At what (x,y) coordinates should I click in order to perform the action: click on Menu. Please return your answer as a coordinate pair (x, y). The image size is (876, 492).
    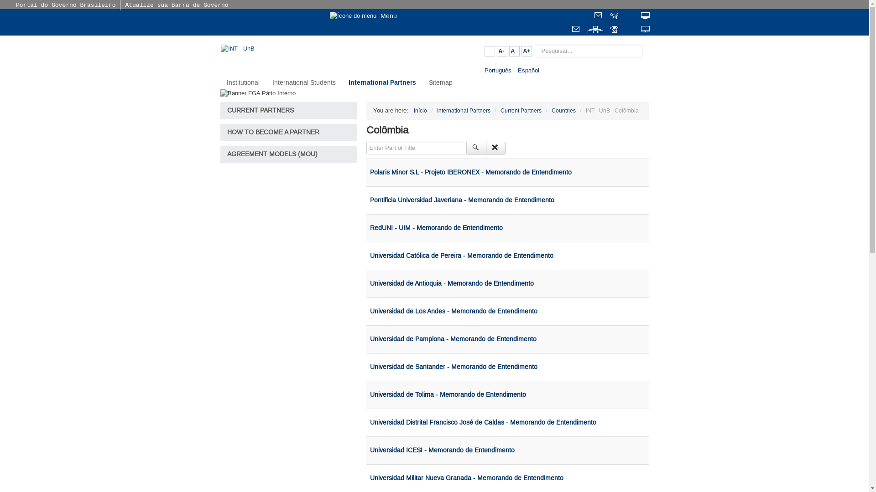
    Looking at the image, I should click on (370, 15).